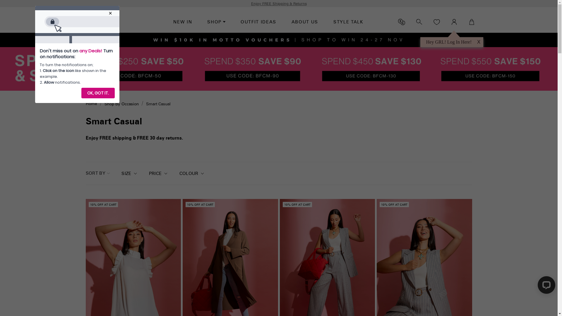  What do you see at coordinates (91, 104) in the screenshot?
I see `Home` at bounding box center [91, 104].